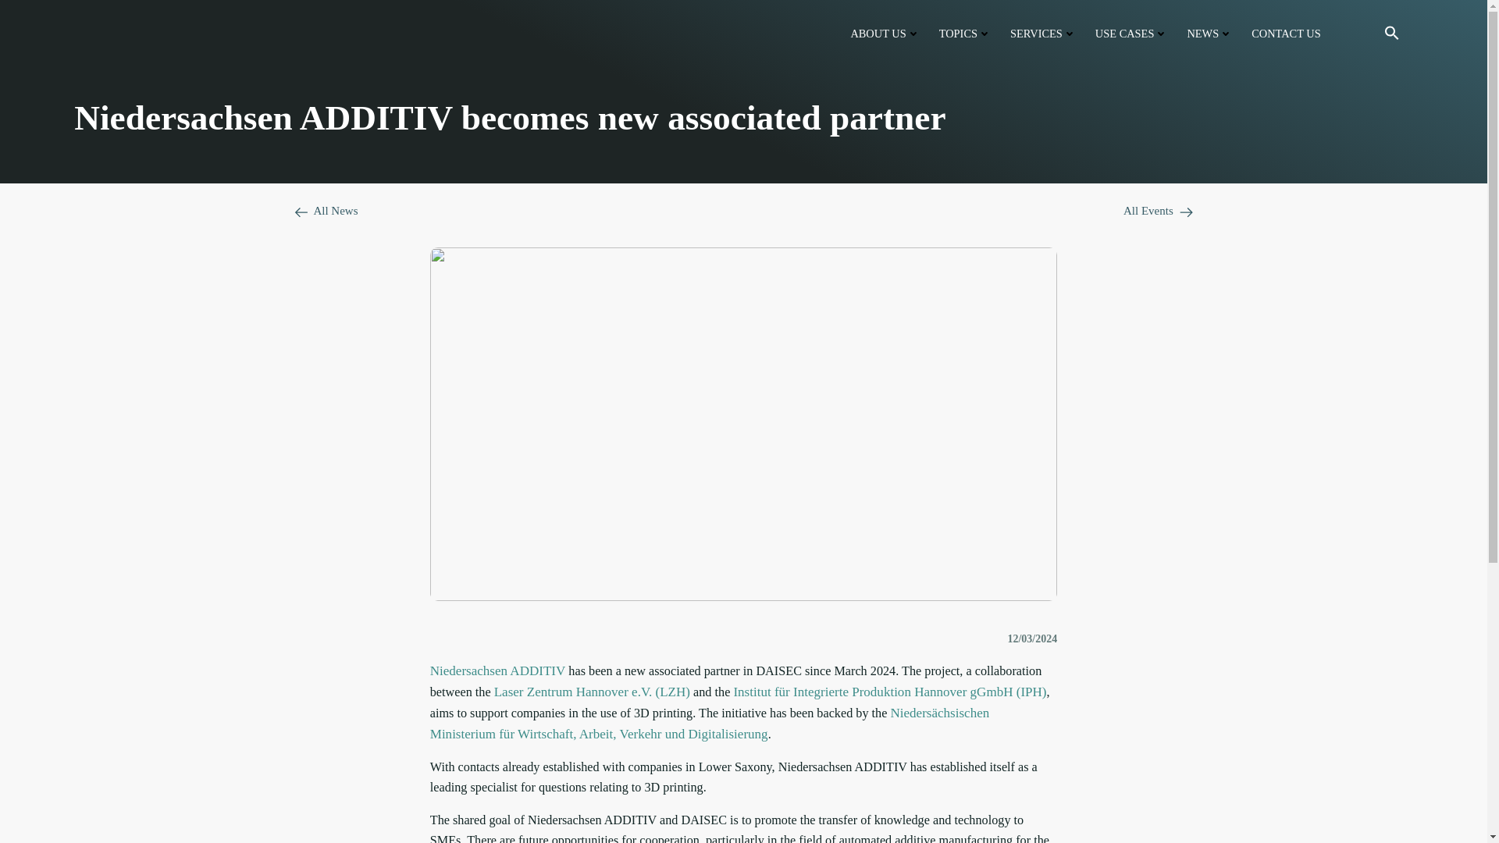 The height and width of the screenshot is (843, 1499). What do you see at coordinates (1286, 34) in the screenshot?
I see `CONTACT US` at bounding box center [1286, 34].